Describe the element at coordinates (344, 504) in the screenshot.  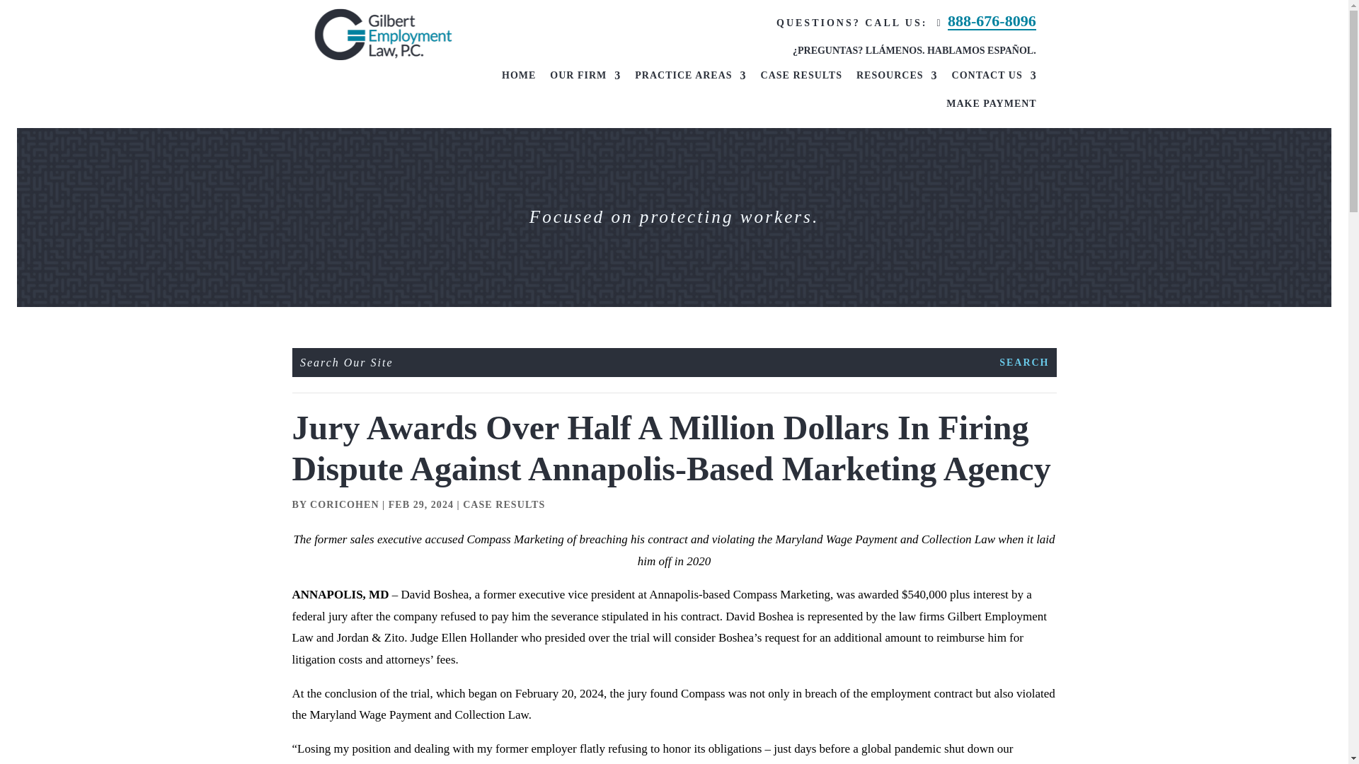
I see `Posts by coricohen` at that location.